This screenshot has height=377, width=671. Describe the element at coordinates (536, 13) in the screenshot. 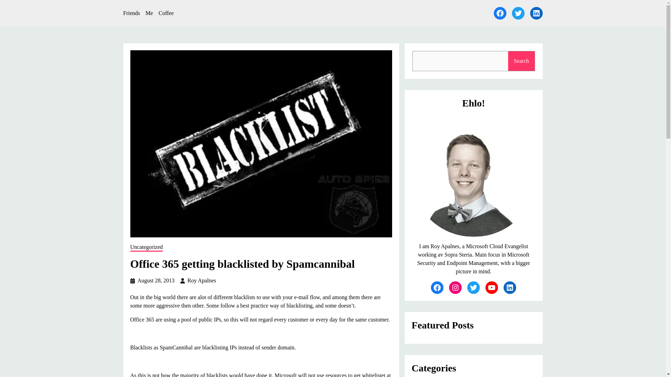

I see `LinkedIn` at that location.